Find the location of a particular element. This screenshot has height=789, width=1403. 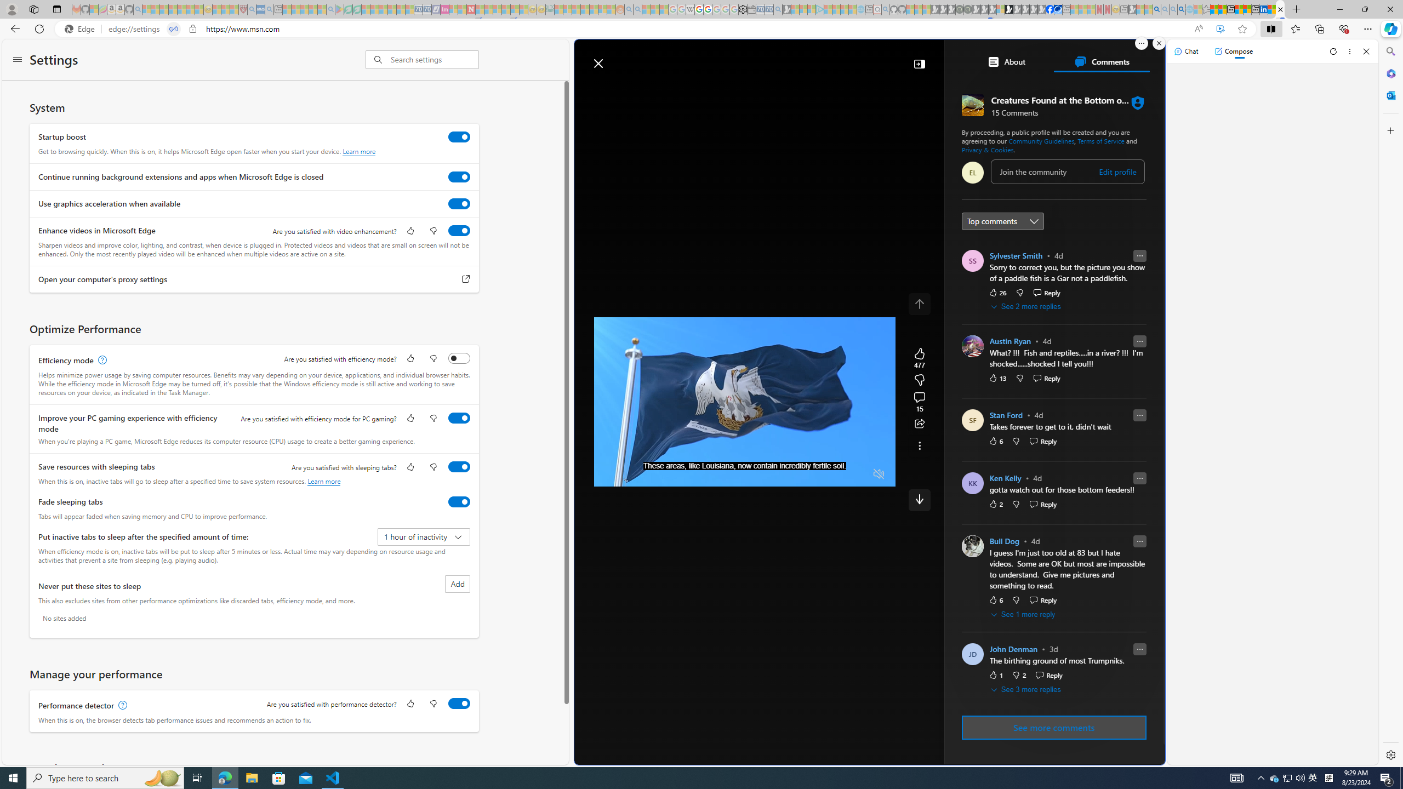

Search settings is located at coordinates (435, 59).